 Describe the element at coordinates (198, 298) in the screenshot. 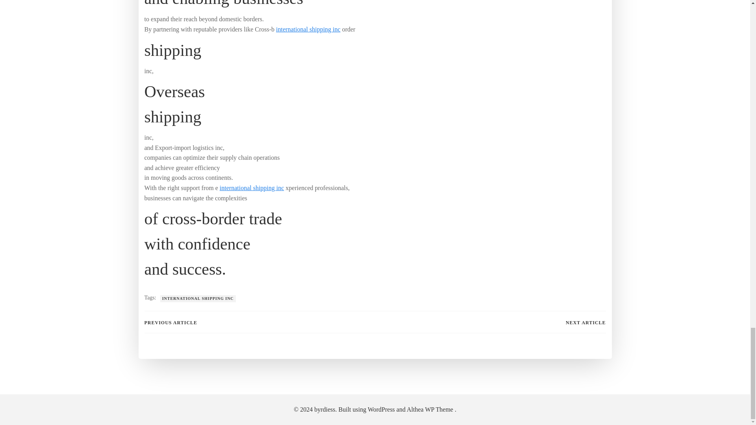

I see `Tag: international shipping inc` at that location.